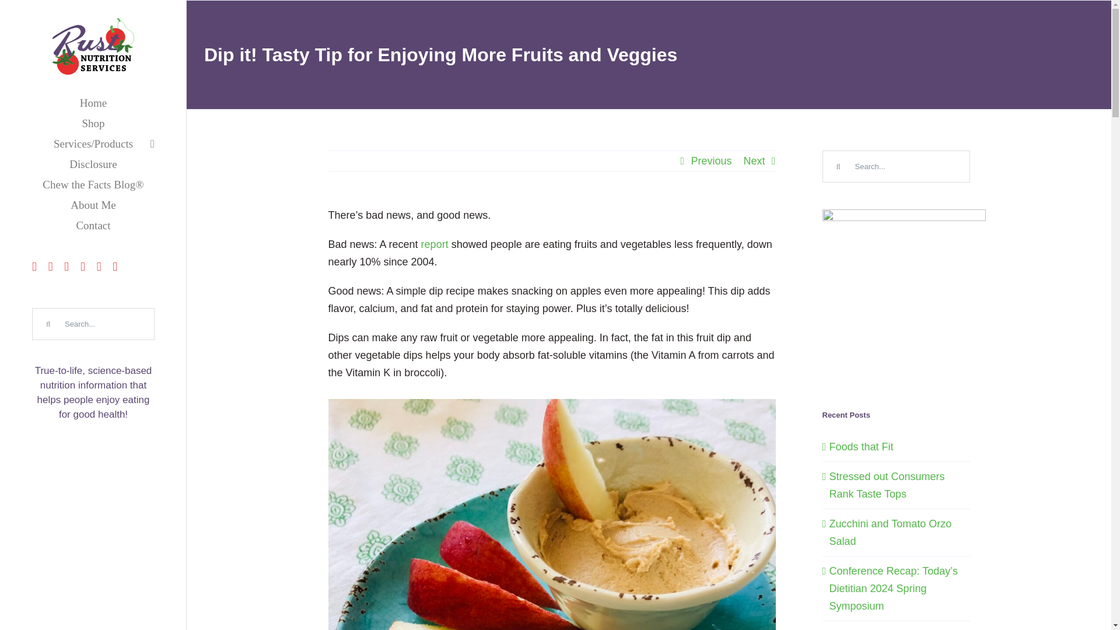 This screenshot has height=630, width=1120. Describe the element at coordinates (754, 161) in the screenshot. I see `Next` at that location.